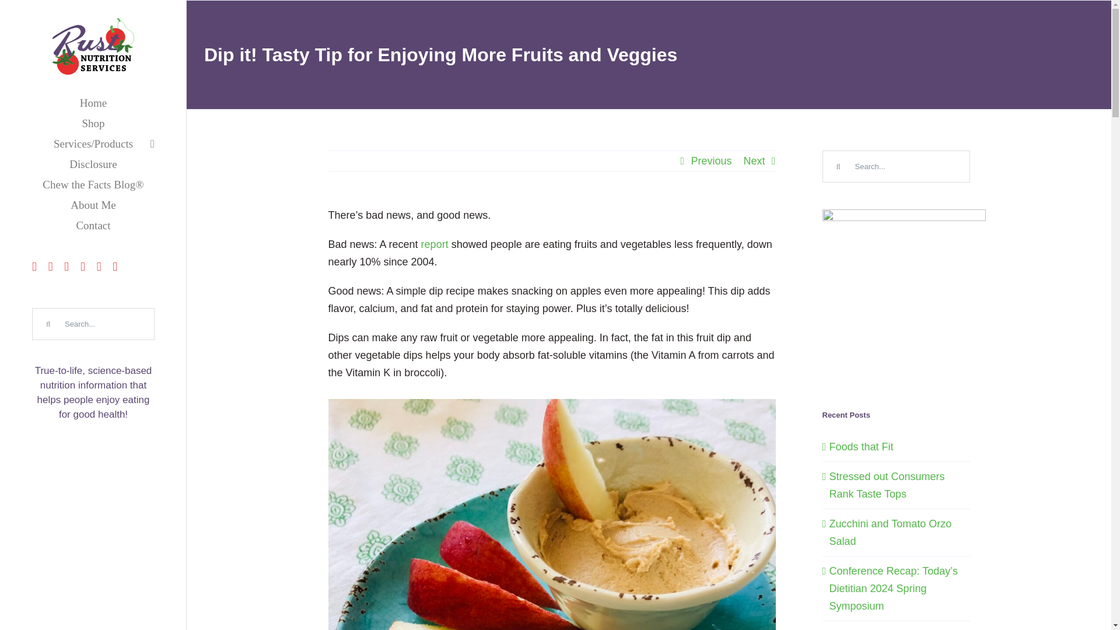 This screenshot has height=630, width=1120. Describe the element at coordinates (754, 161) in the screenshot. I see `Next` at that location.